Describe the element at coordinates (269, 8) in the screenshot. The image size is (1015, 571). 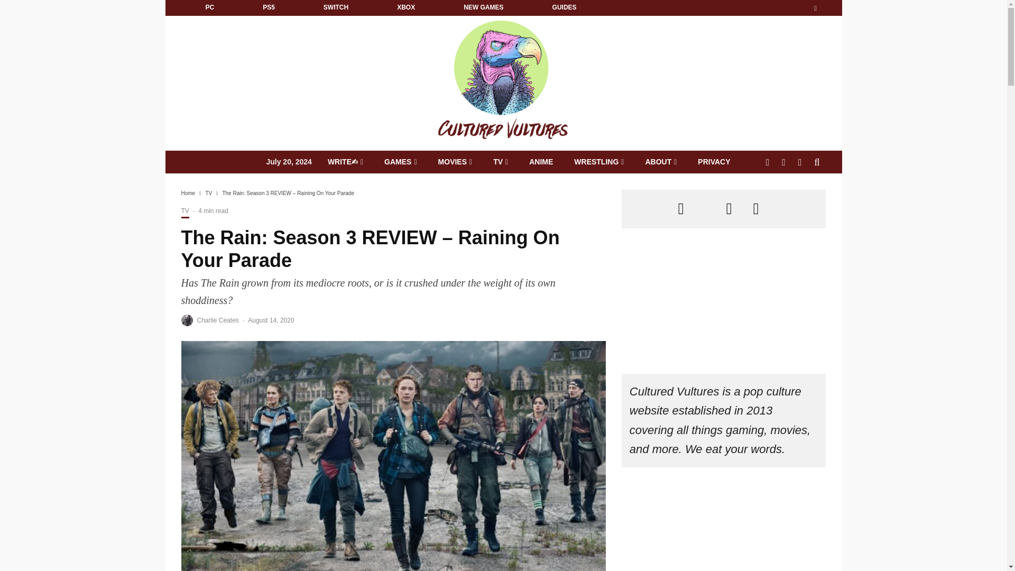
I see `PS5 News` at that location.